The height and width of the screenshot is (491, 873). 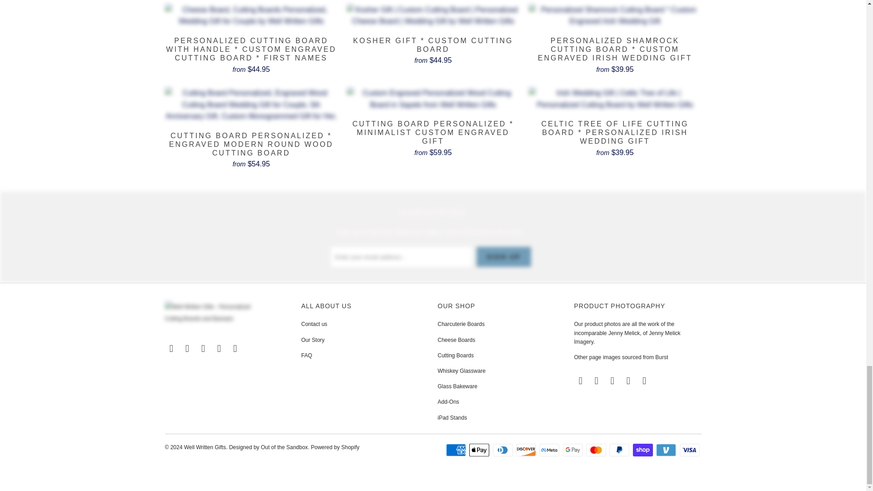 I want to click on Mastercard, so click(x=597, y=450).